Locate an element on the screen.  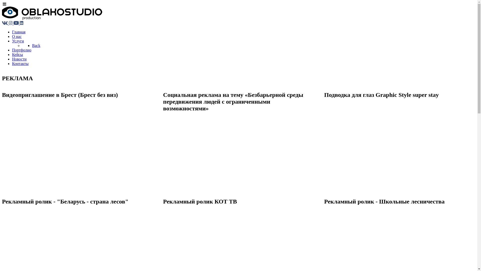
vk is located at coordinates (6, 24).